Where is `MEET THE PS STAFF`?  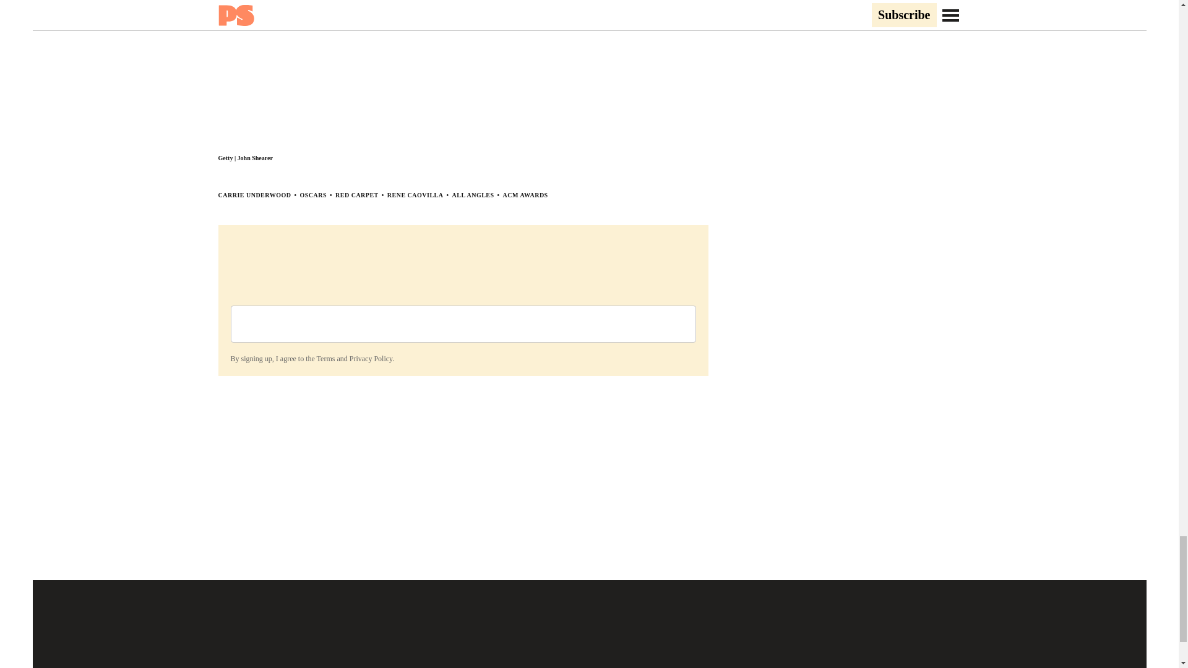
MEET THE PS STAFF is located at coordinates (412, 667).